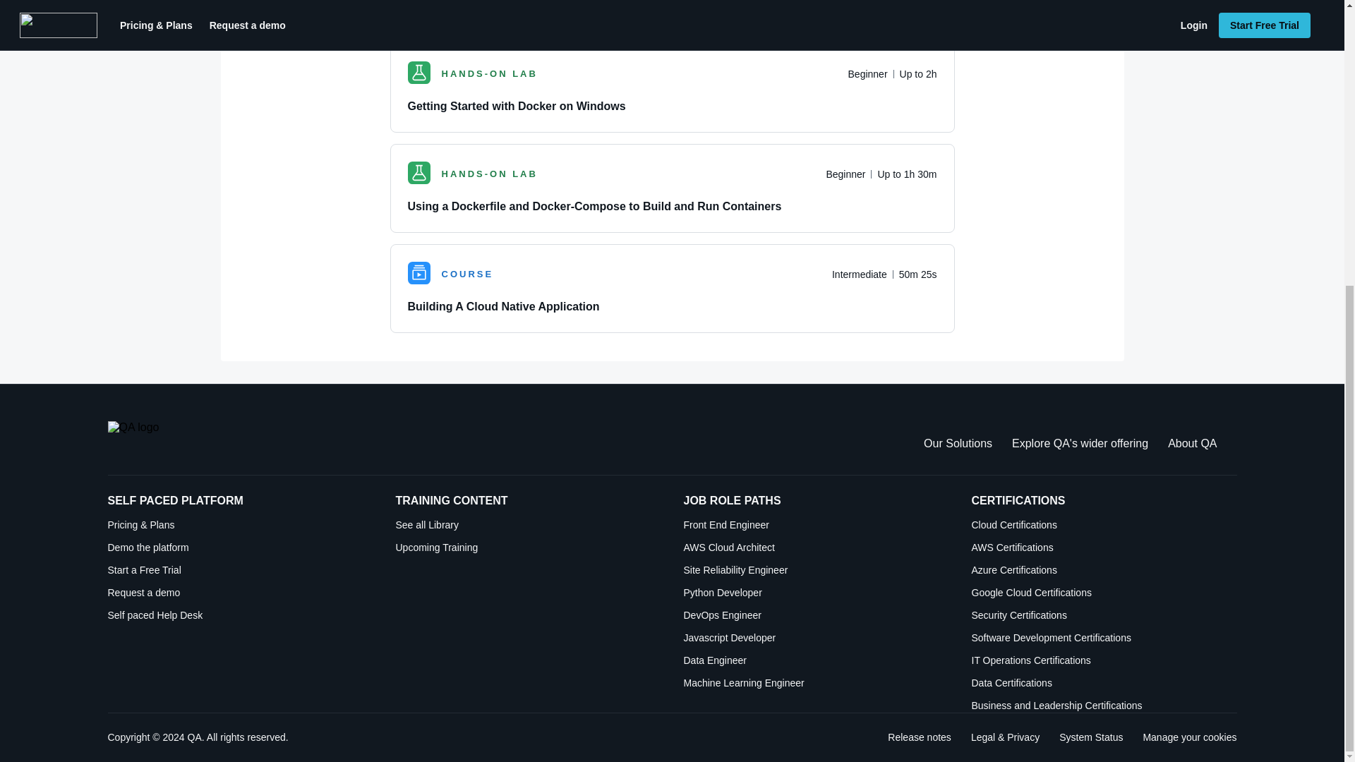 The image size is (1355, 762). What do you see at coordinates (240, 593) in the screenshot?
I see `Request a demo` at bounding box center [240, 593].